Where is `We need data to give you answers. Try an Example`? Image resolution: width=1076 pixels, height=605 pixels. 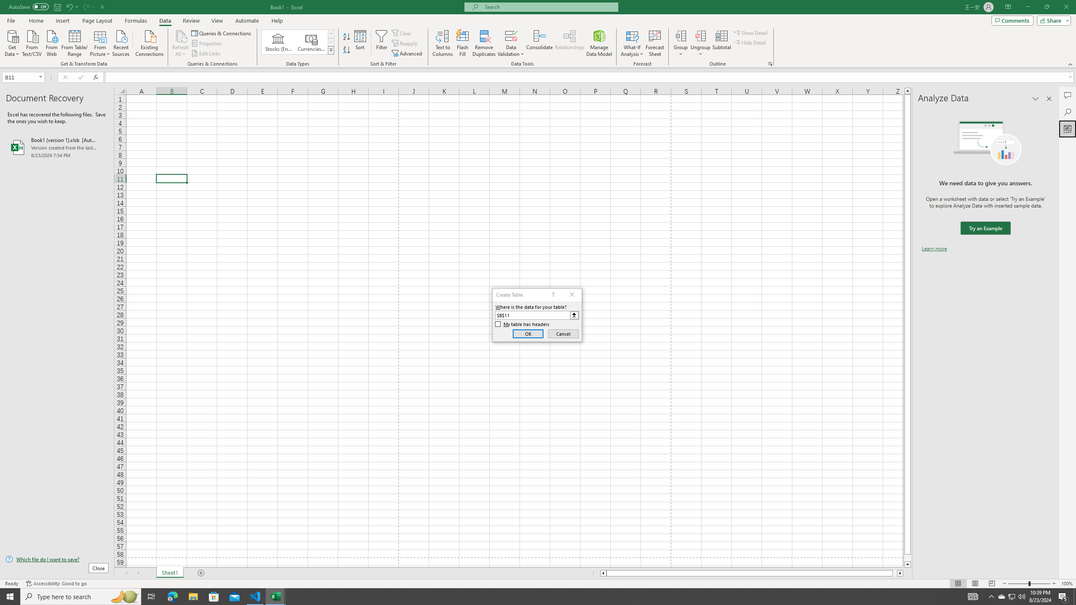
We need data to give you answers. Try an Example is located at coordinates (985, 229).